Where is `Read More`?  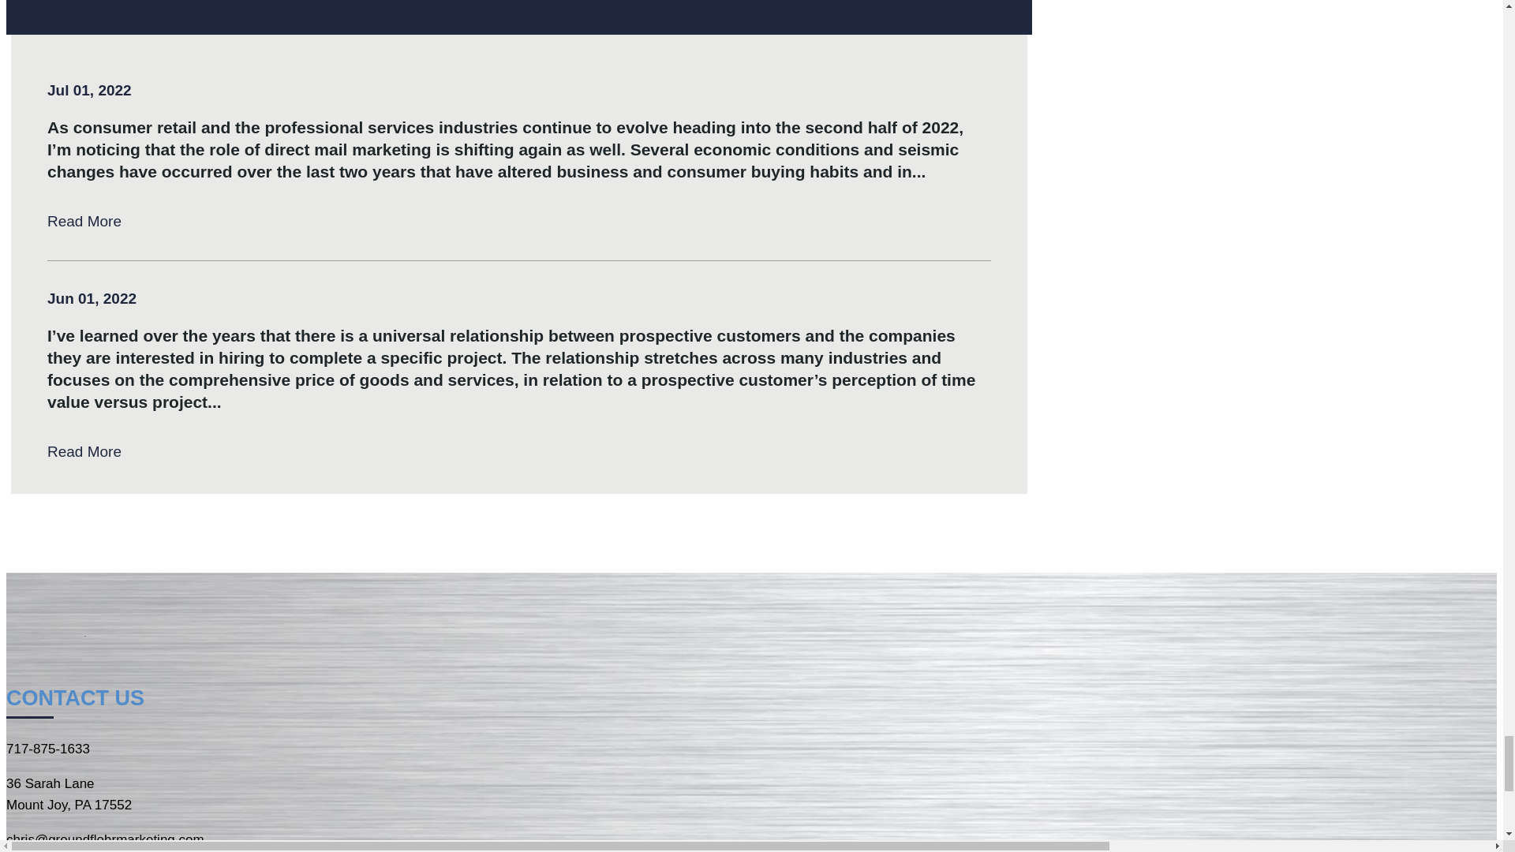 Read More is located at coordinates (84, 221).